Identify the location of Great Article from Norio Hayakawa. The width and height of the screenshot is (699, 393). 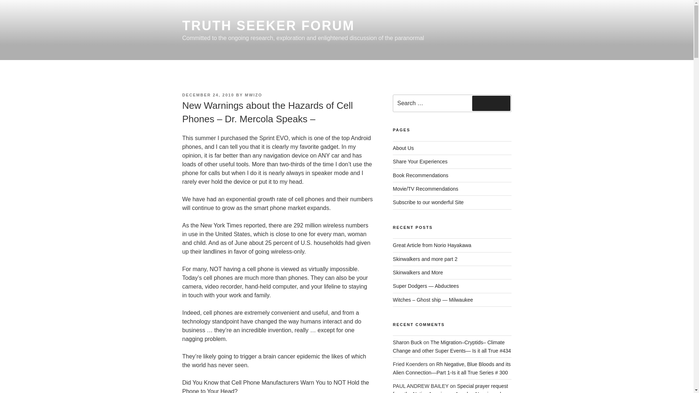
(432, 245).